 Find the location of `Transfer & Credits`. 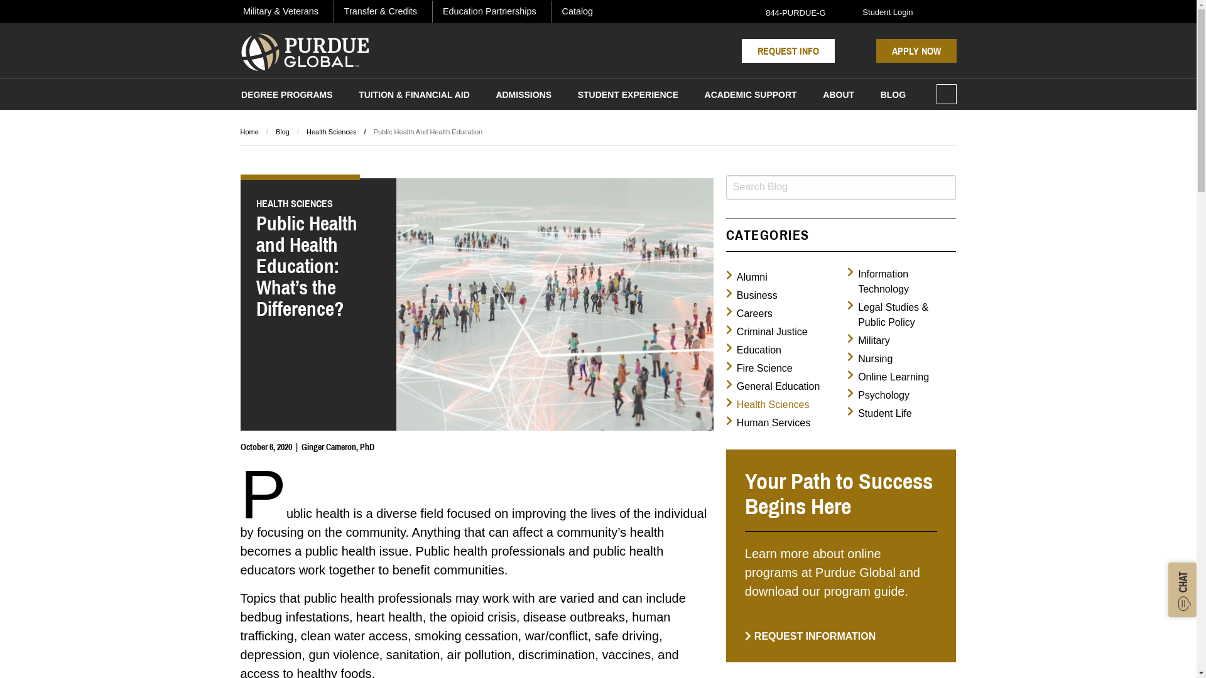

Transfer & Credits is located at coordinates (381, 11).